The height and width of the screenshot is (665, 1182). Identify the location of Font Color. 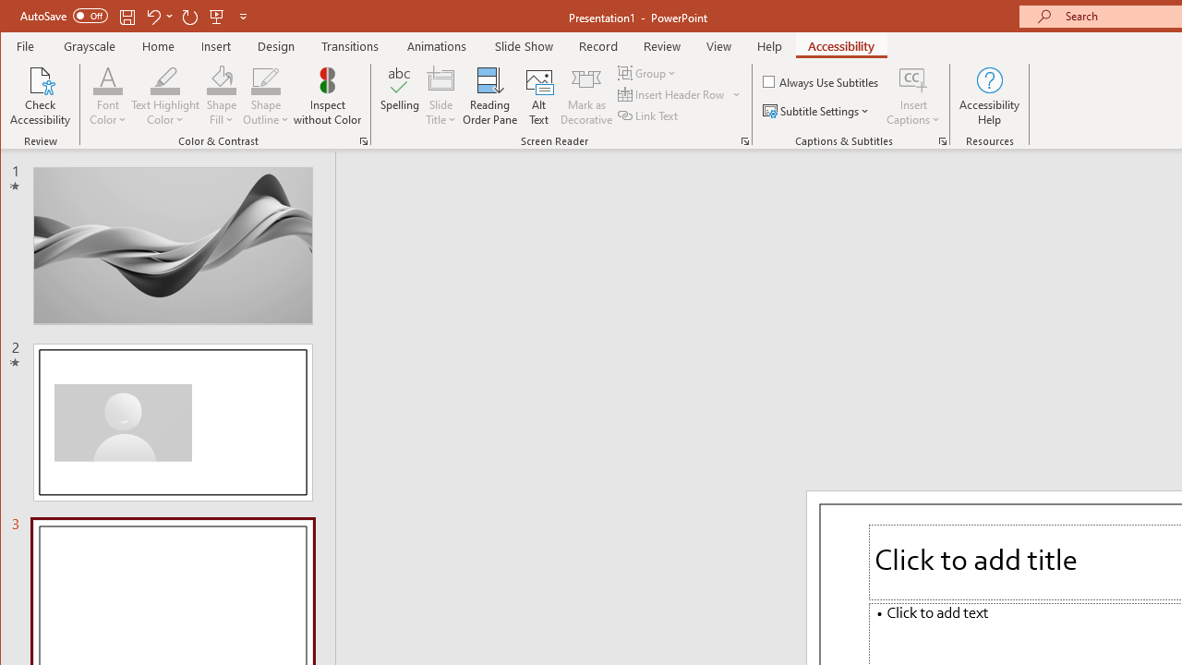
(107, 79).